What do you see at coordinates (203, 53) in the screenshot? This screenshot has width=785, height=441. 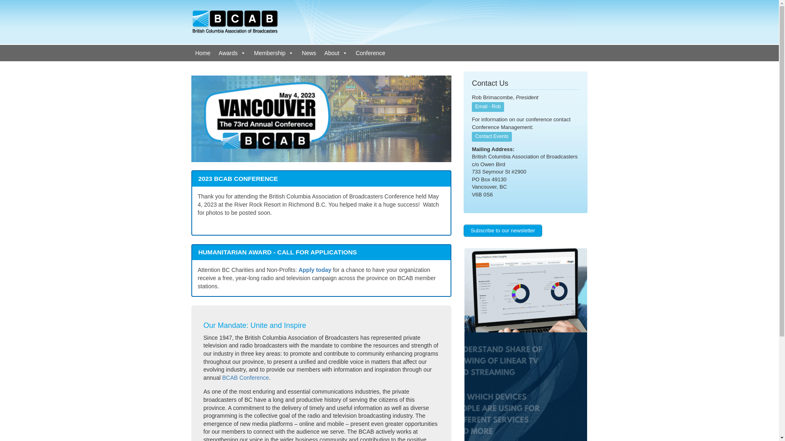 I see `Home` at bounding box center [203, 53].